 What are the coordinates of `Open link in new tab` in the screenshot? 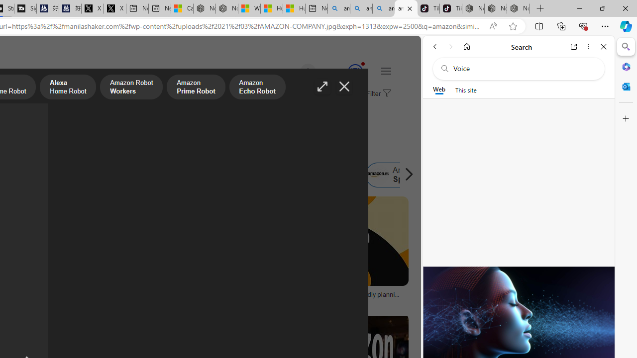 It's located at (574, 47).